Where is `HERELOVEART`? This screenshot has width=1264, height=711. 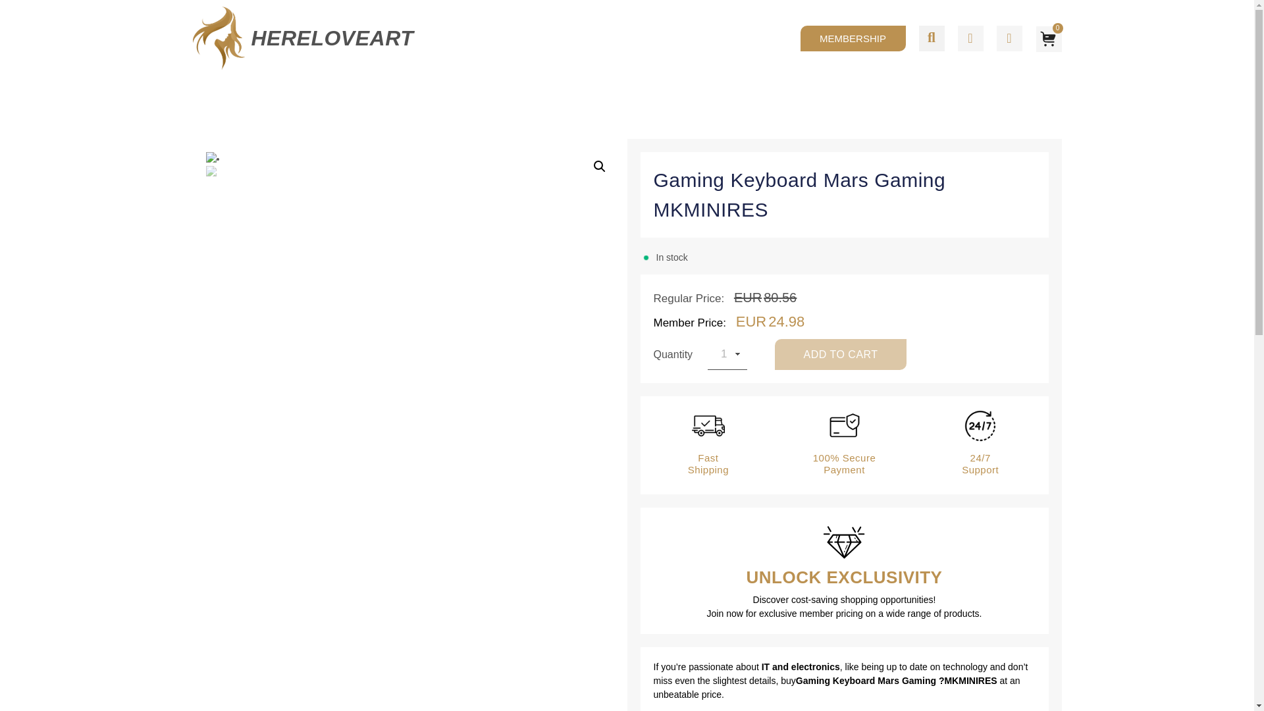
HERELOVEART is located at coordinates (333, 38).